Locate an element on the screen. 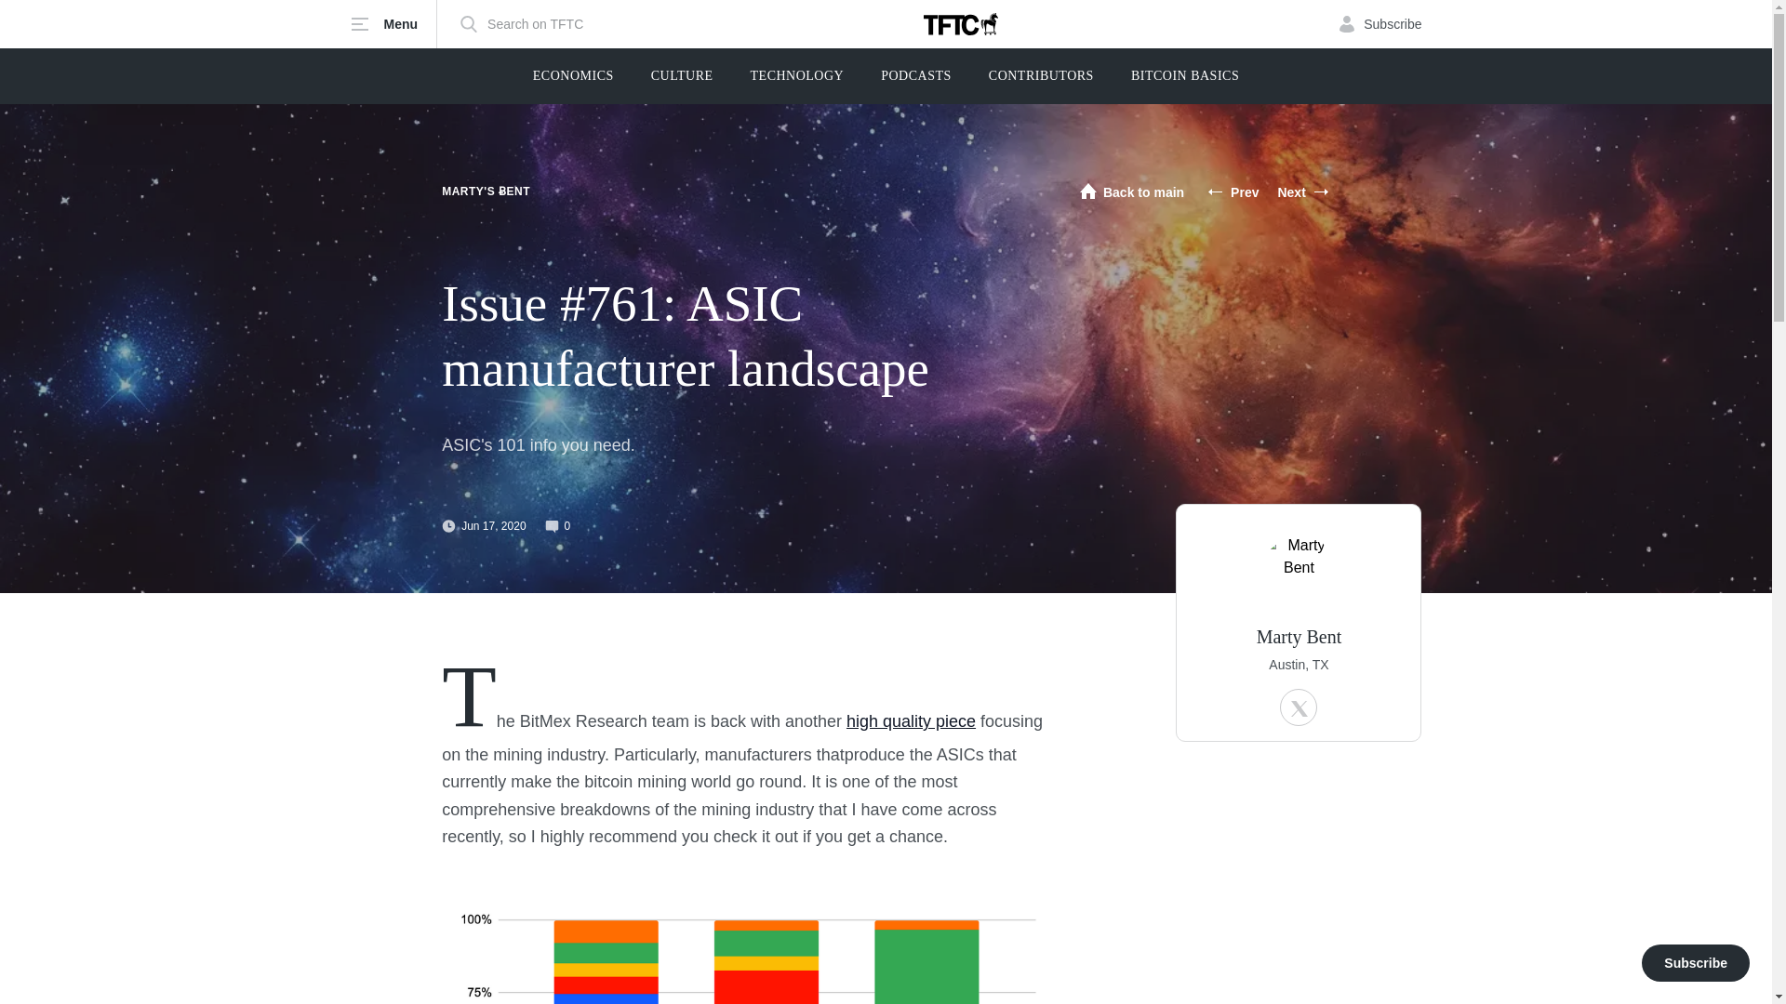 Image resolution: width=1786 pixels, height=1004 pixels. Search on TFTC is located at coordinates (521, 24).